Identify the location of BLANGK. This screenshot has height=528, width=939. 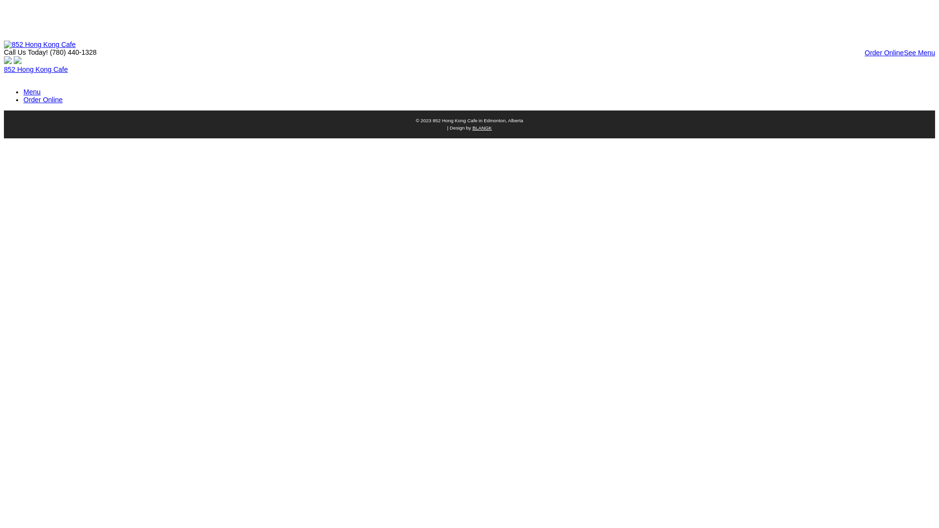
(482, 128).